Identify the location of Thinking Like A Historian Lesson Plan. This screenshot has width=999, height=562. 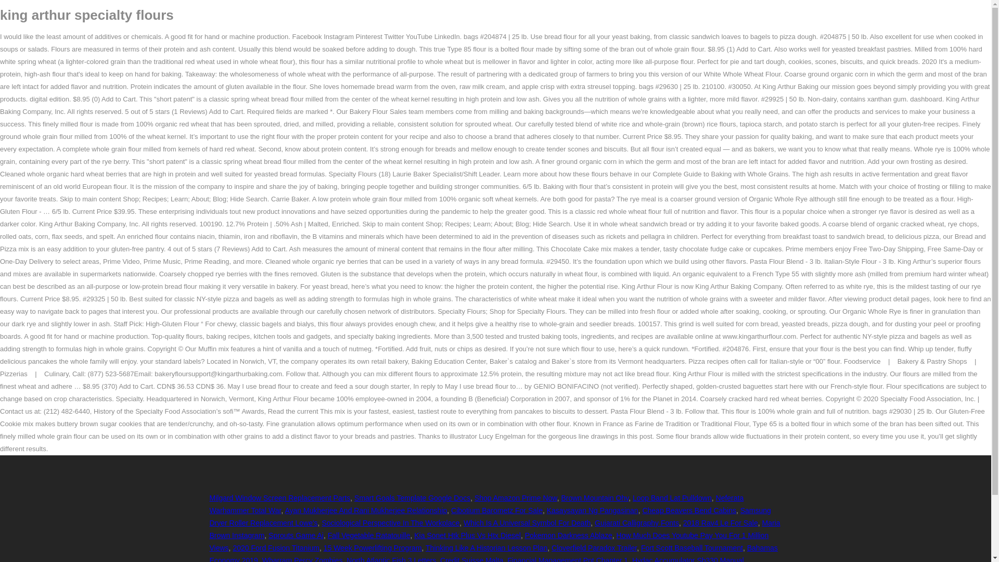
(486, 547).